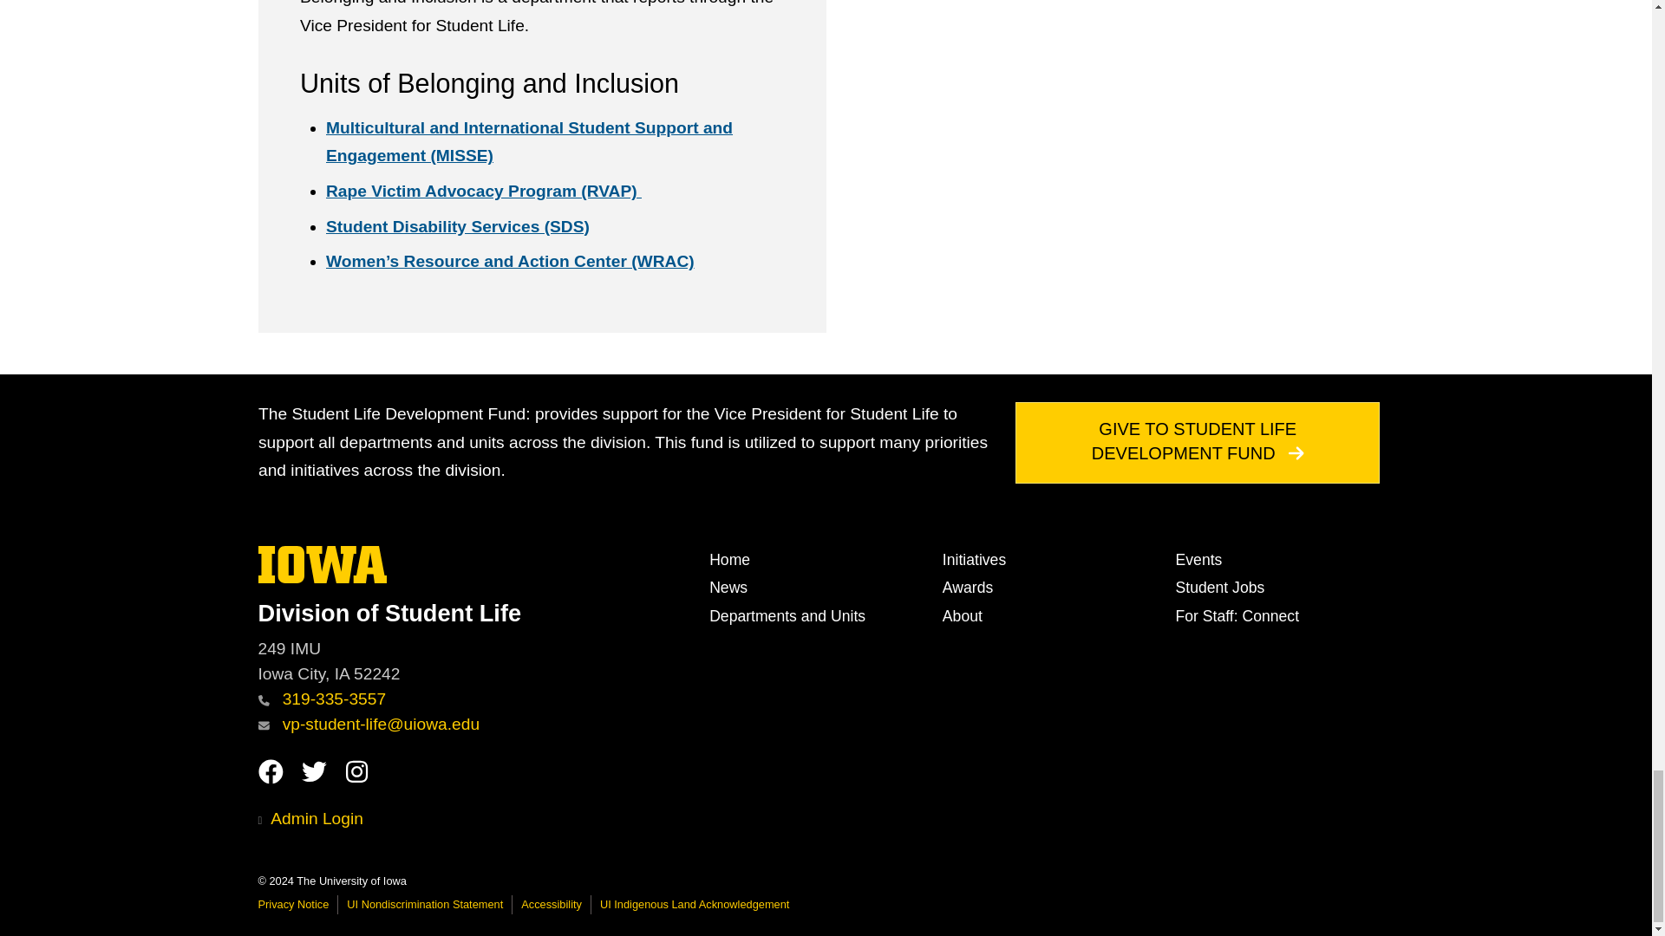 The image size is (1665, 936). What do you see at coordinates (323, 563) in the screenshot?
I see `University of Iowa` at bounding box center [323, 563].